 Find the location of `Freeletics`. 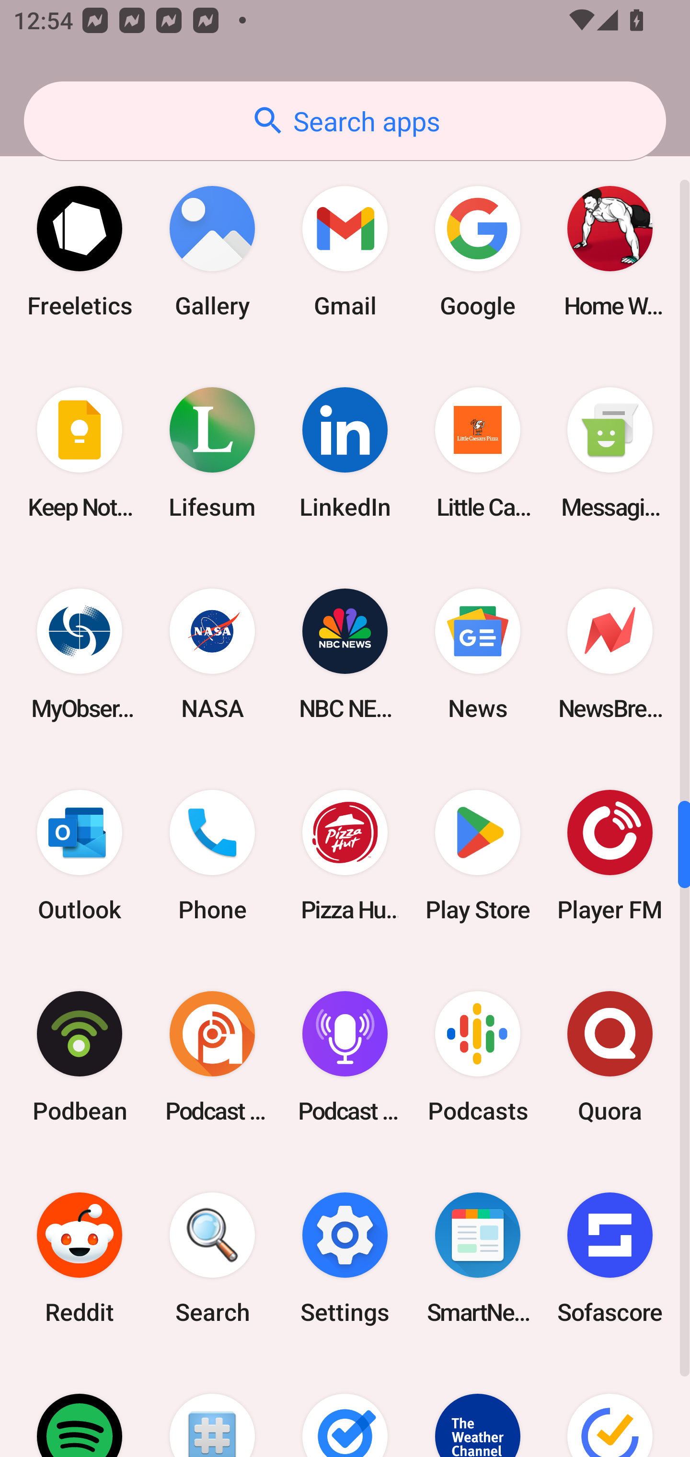

Freeletics is located at coordinates (80, 252).